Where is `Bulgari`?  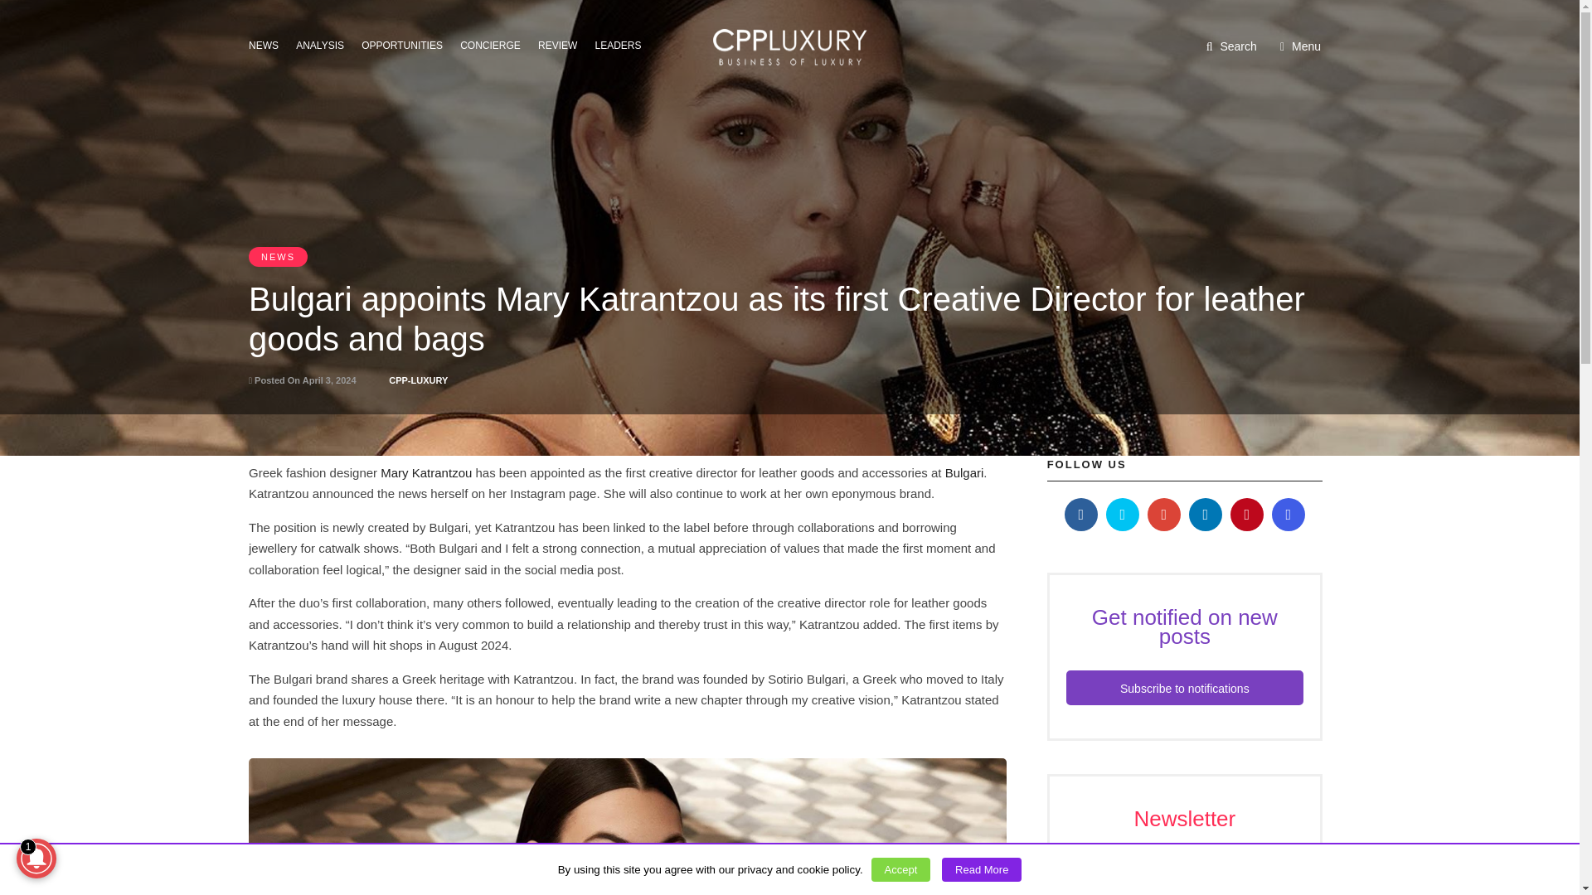 Bulgari is located at coordinates (964, 472).